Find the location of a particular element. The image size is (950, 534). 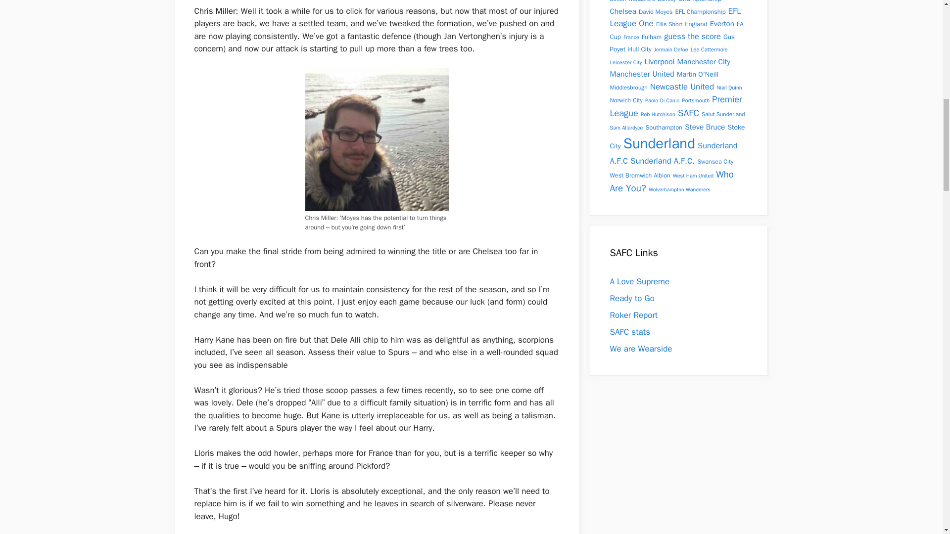

EFL League One is located at coordinates (675, 17).